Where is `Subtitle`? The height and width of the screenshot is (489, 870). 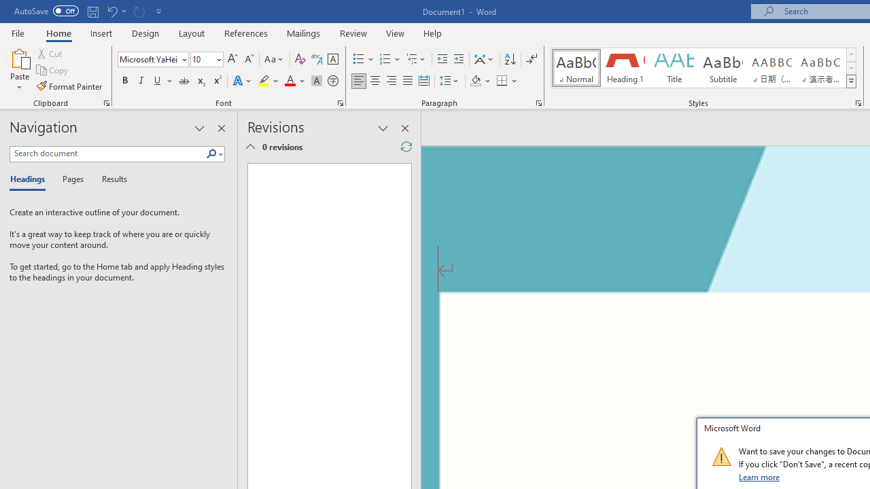
Subtitle is located at coordinates (723, 68).